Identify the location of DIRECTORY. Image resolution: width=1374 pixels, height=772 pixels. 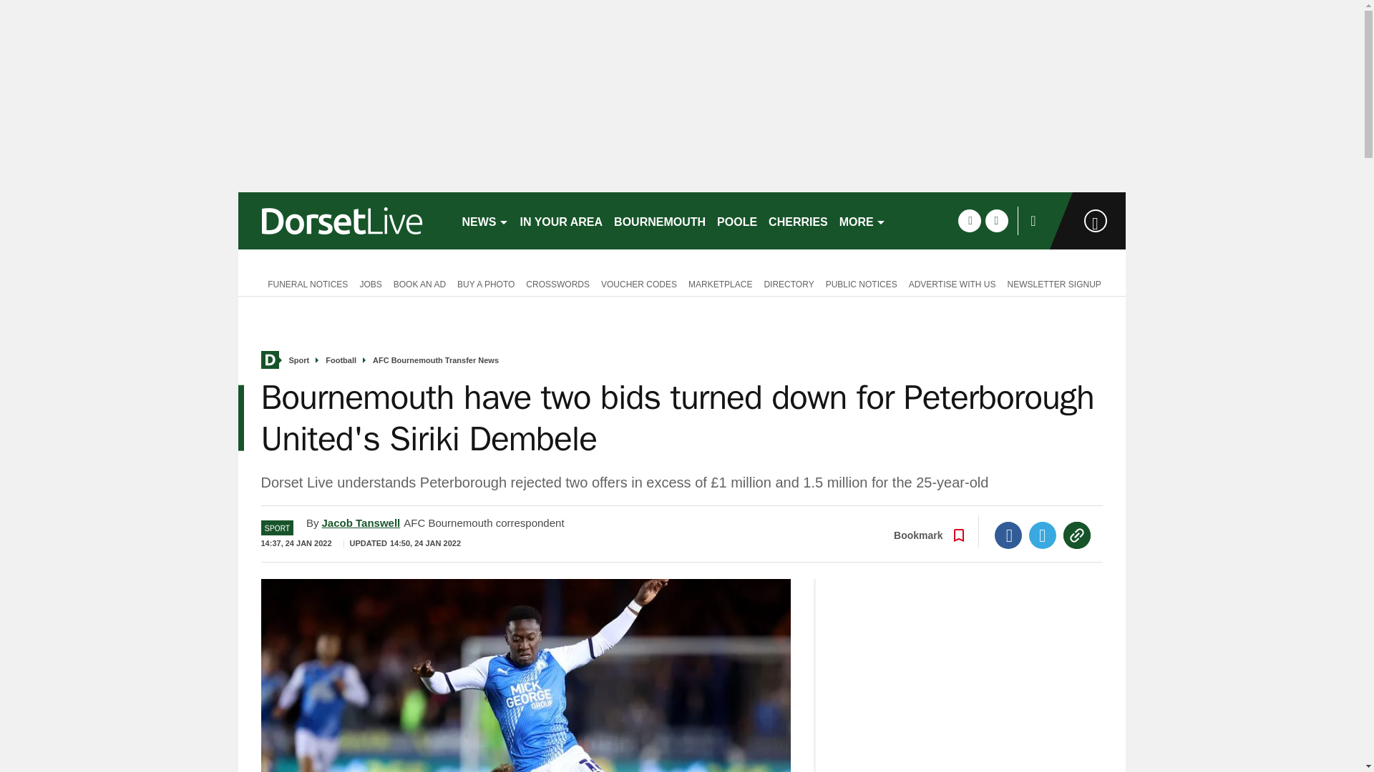
(789, 283).